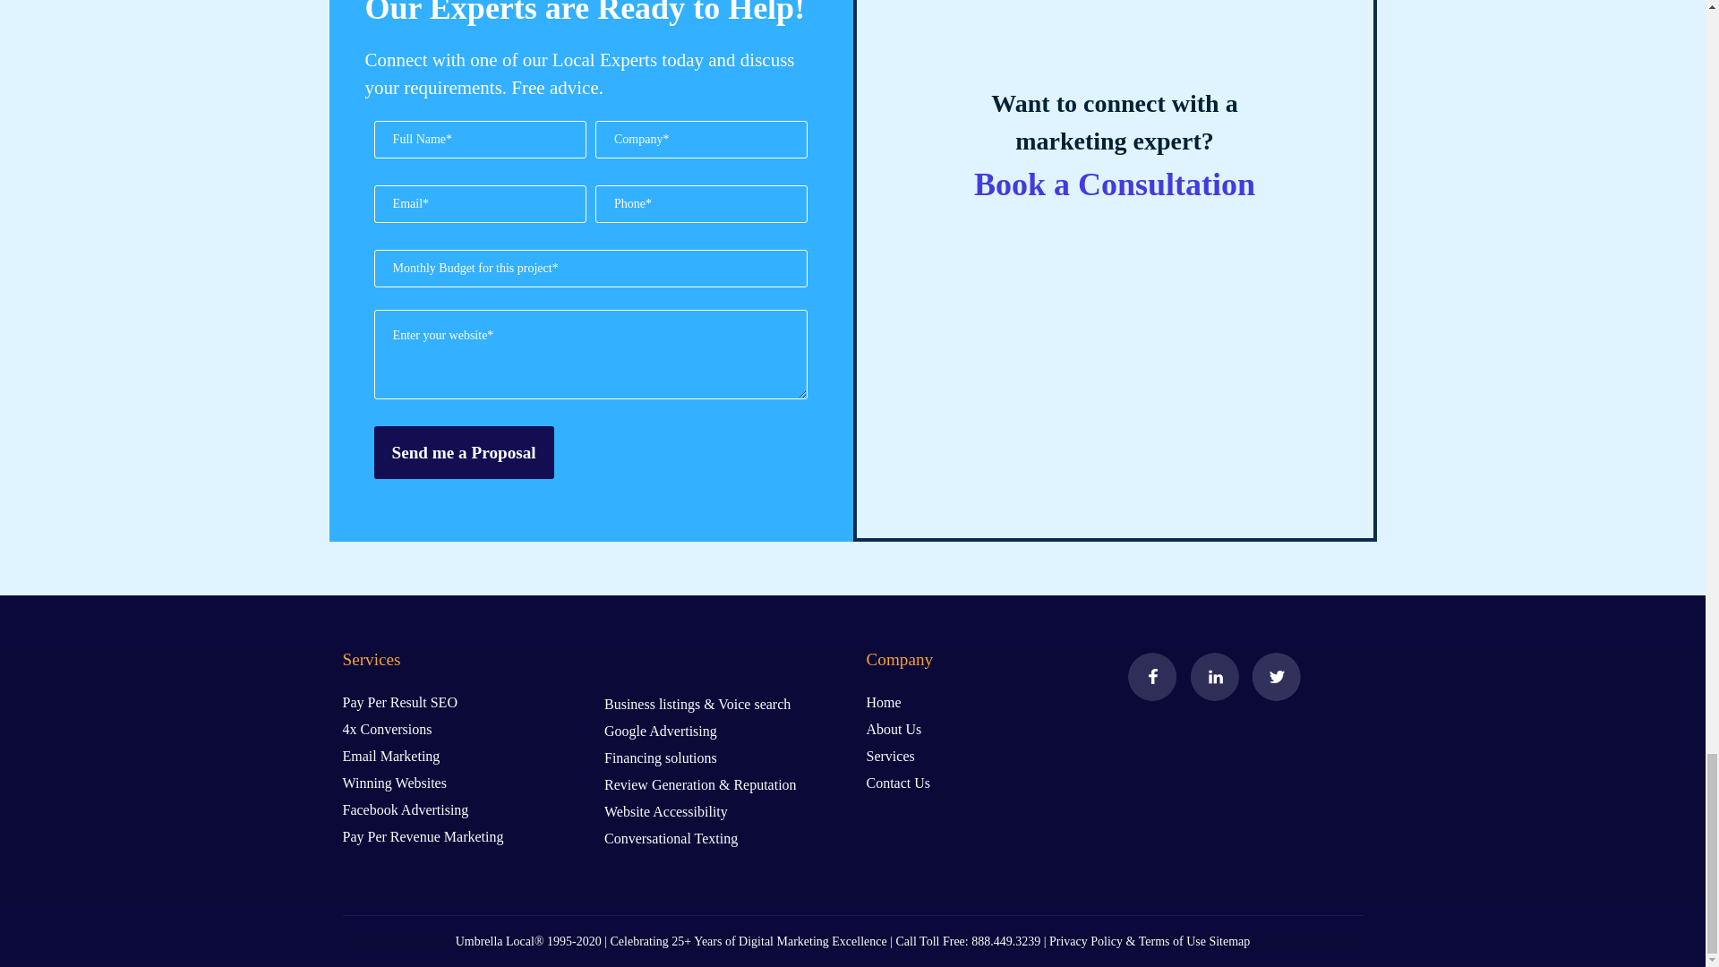  What do you see at coordinates (390, 756) in the screenshot?
I see `Email Marketing` at bounding box center [390, 756].